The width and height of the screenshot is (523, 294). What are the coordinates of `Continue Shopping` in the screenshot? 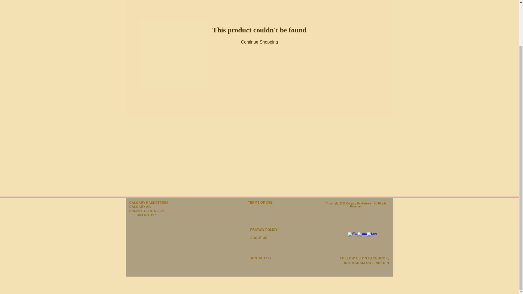 It's located at (259, 42).